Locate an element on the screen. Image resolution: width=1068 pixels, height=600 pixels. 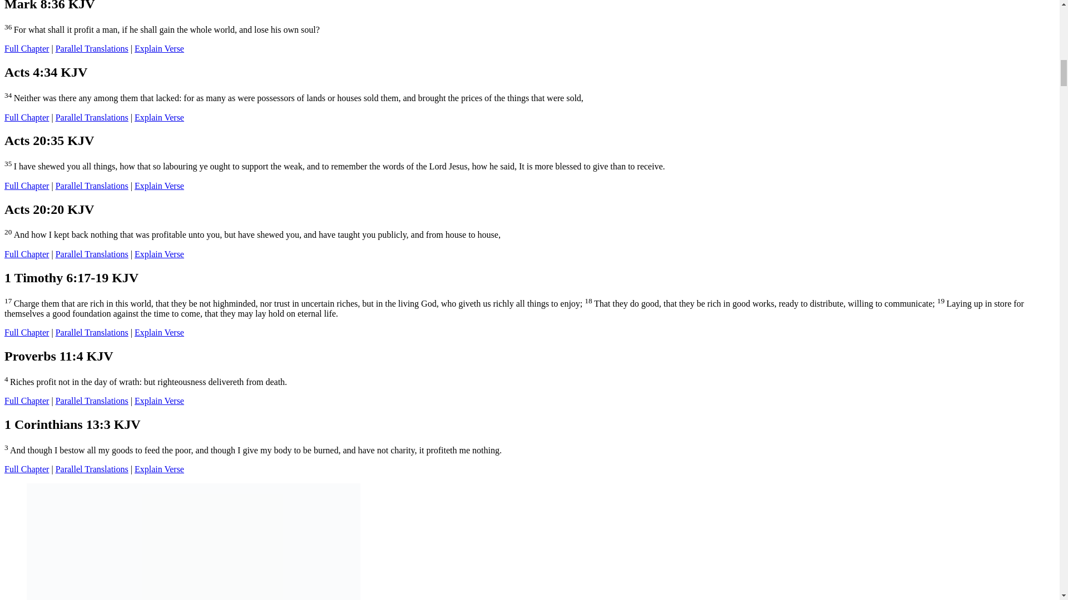
Explain Verse is located at coordinates (159, 118).